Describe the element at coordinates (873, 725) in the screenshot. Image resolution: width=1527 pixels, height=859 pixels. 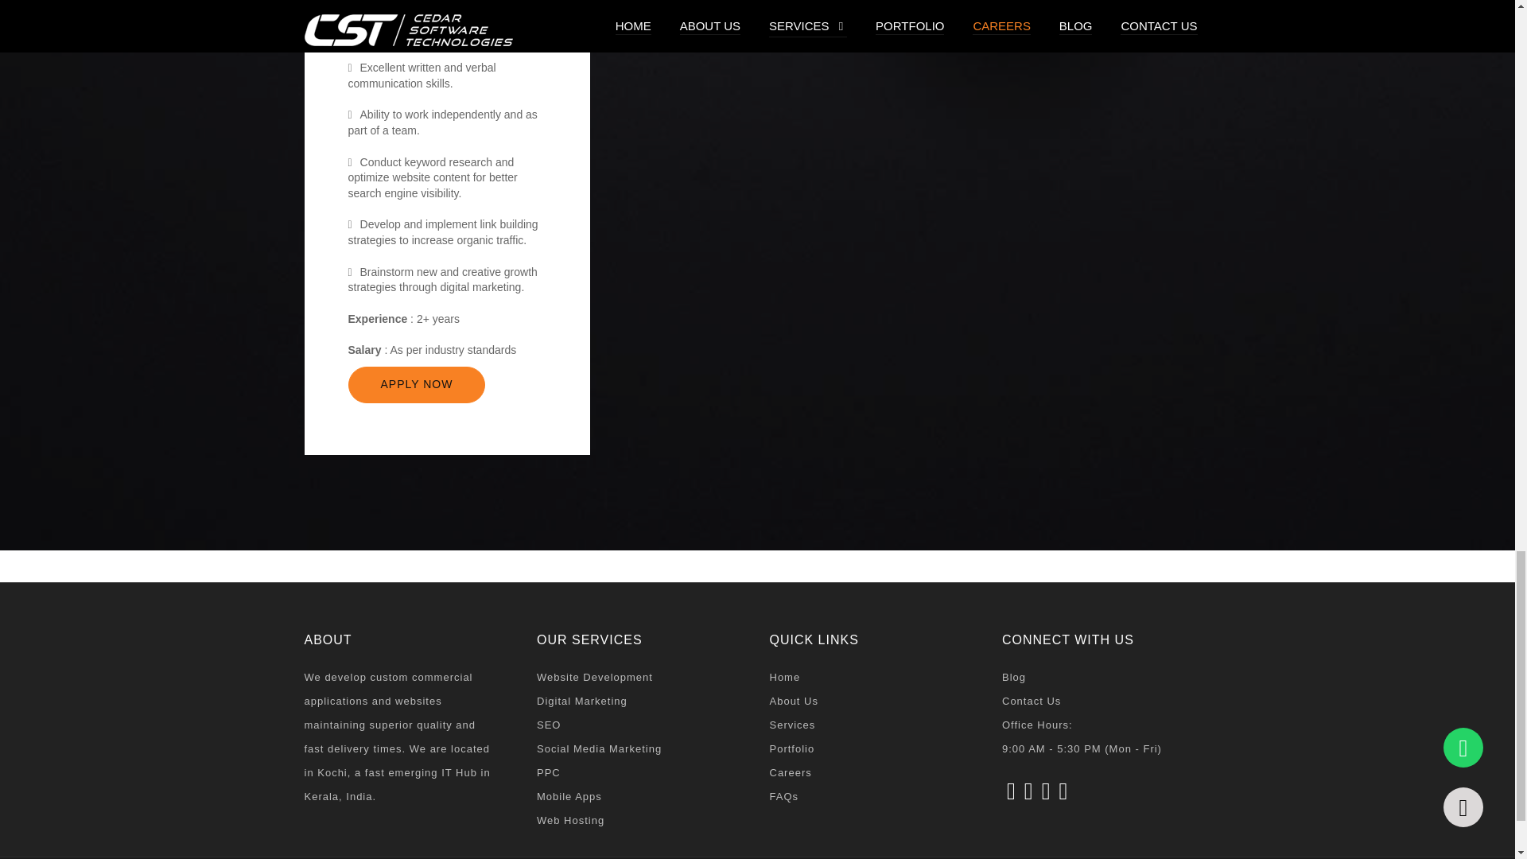
I see `Services` at that location.